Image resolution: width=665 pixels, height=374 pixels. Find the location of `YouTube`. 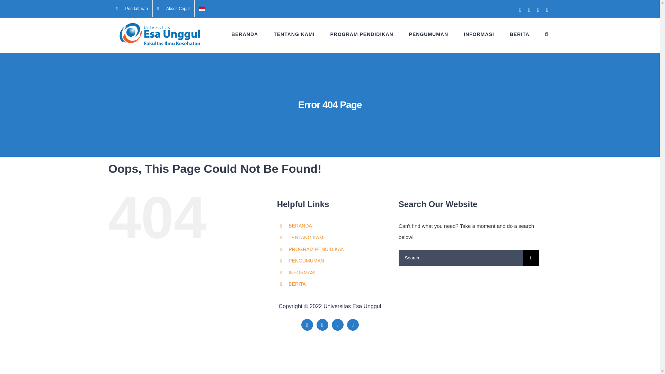

YouTube is located at coordinates (338, 325).